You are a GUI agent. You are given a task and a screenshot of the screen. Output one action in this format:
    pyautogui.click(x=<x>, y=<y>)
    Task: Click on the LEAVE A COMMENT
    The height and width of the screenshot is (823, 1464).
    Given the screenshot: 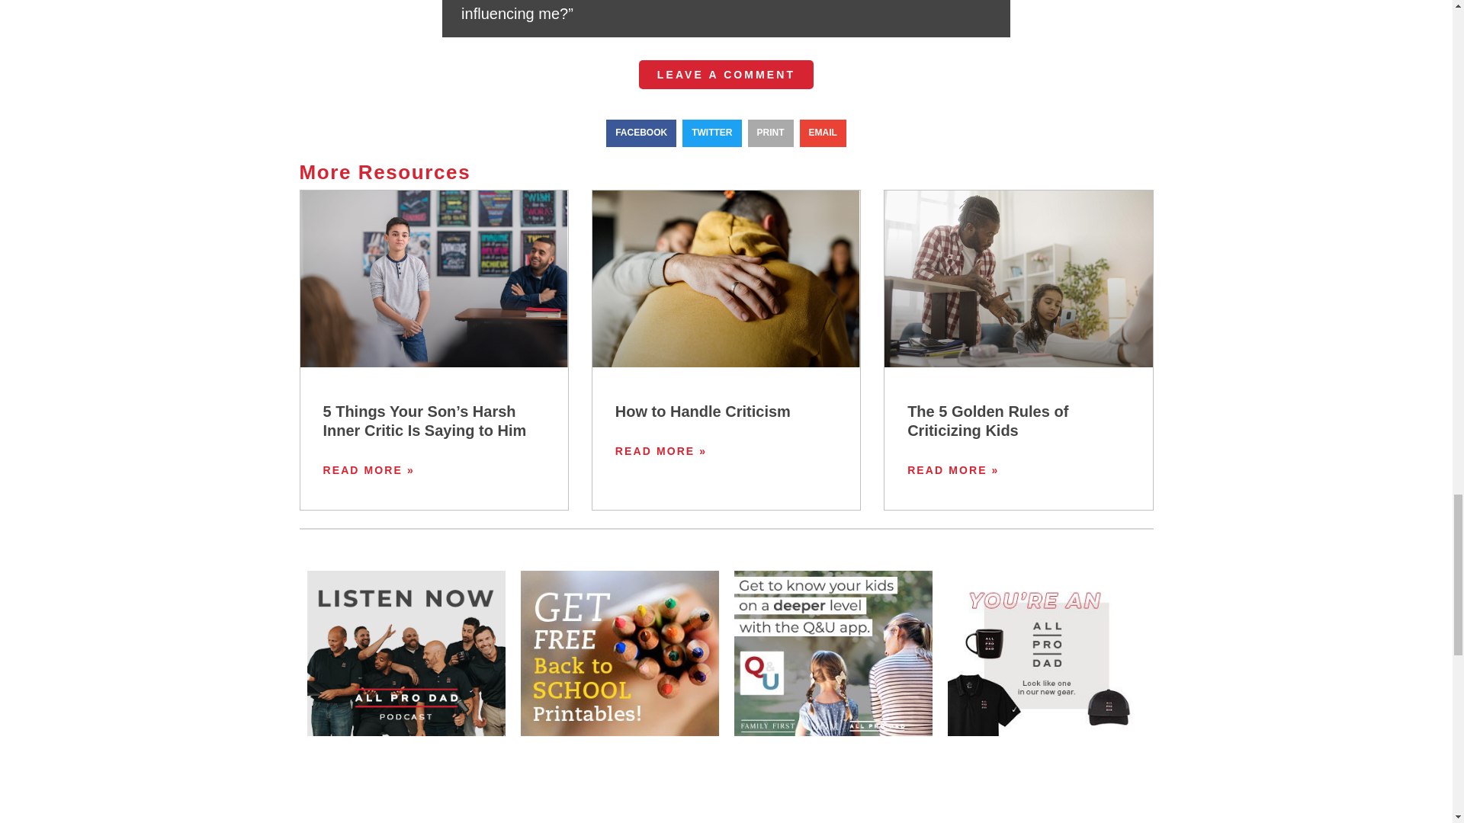 What is the action you would take?
    pyautogui.click(x=726, y=74)
    